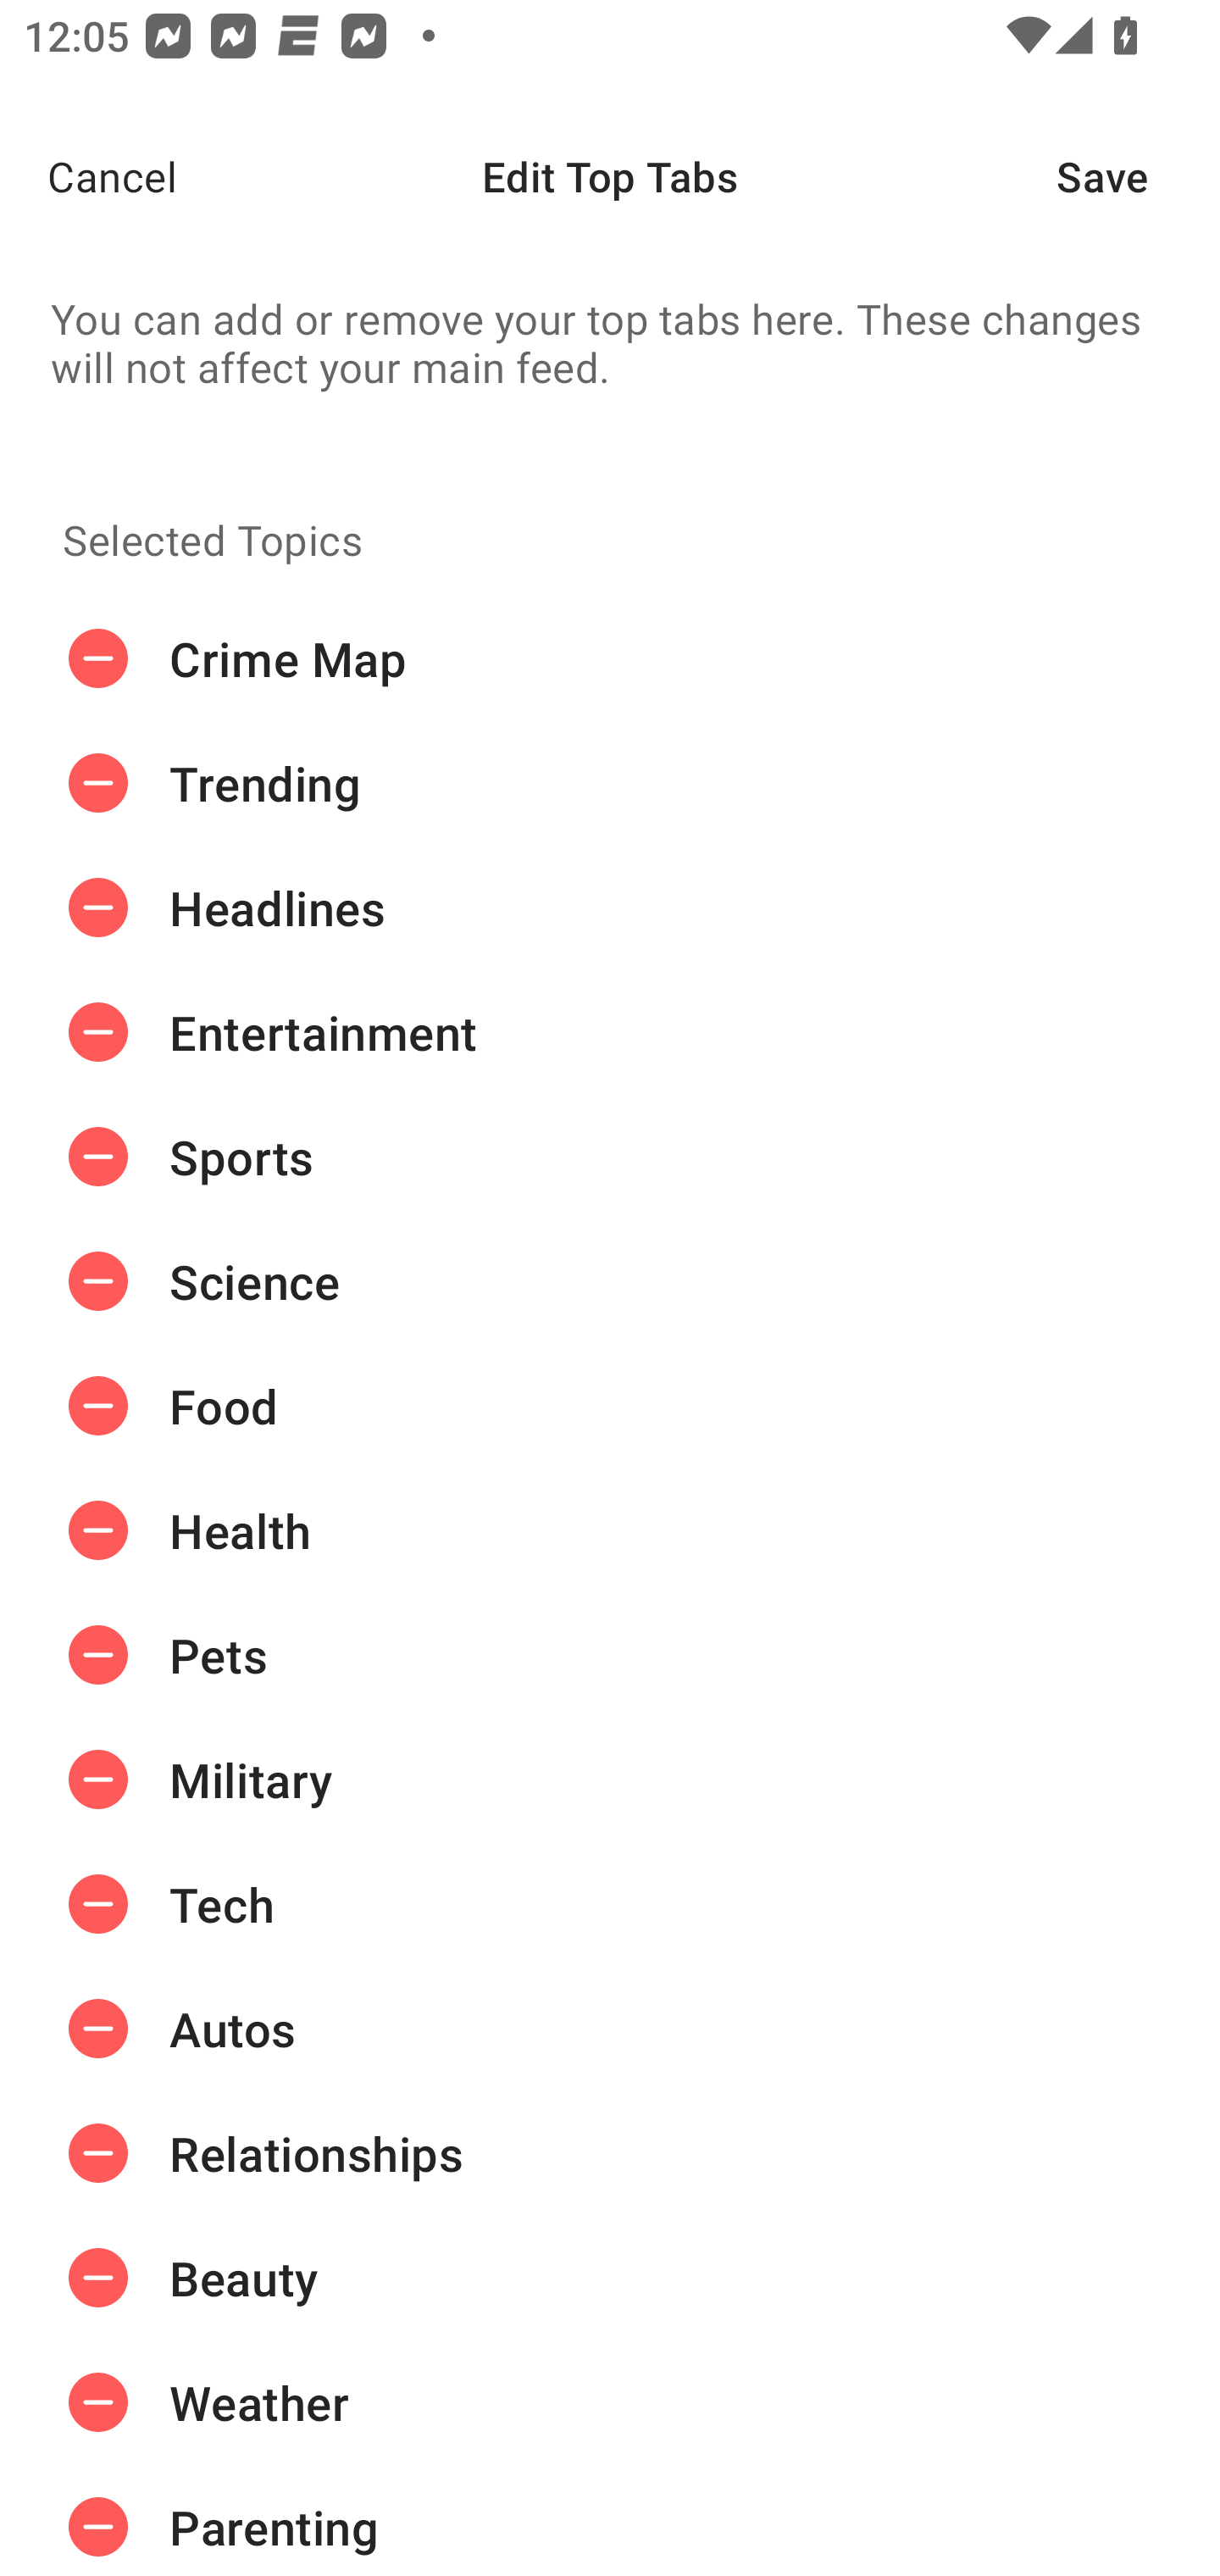 Image resolution: width=1220 pixels, height=2576 pixels. Describe the element at coordinates (610, 1654) in the screenshot. I see `Pets` at that location.